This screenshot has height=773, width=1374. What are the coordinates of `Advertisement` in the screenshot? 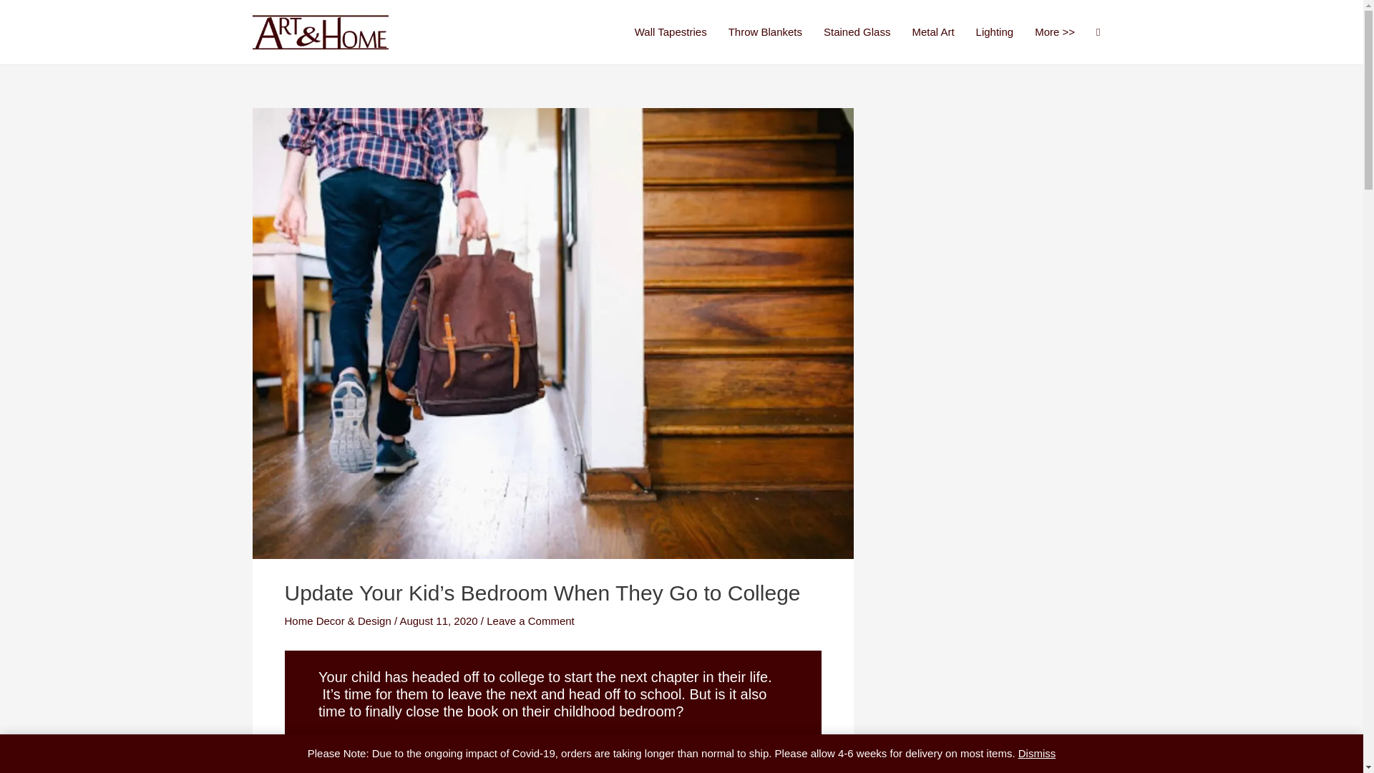 It's located at (1003, 202).